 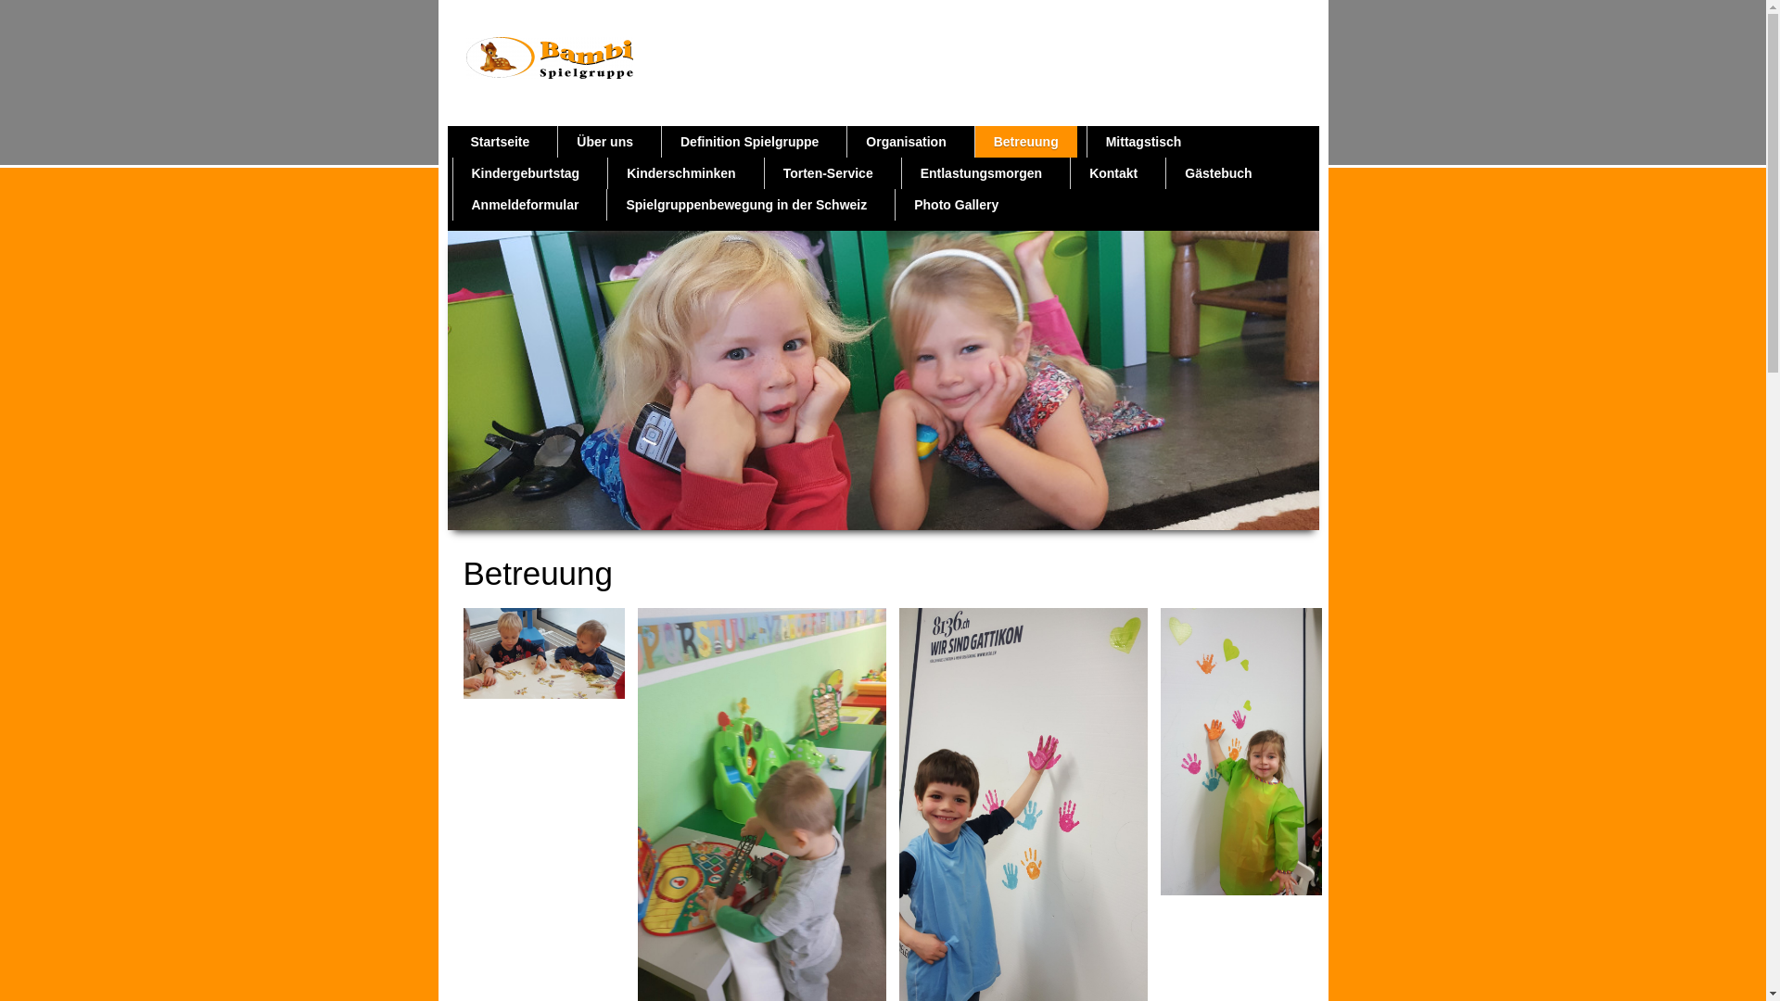 I want to click on Mittagstisch, so click(x=1144, y=142).